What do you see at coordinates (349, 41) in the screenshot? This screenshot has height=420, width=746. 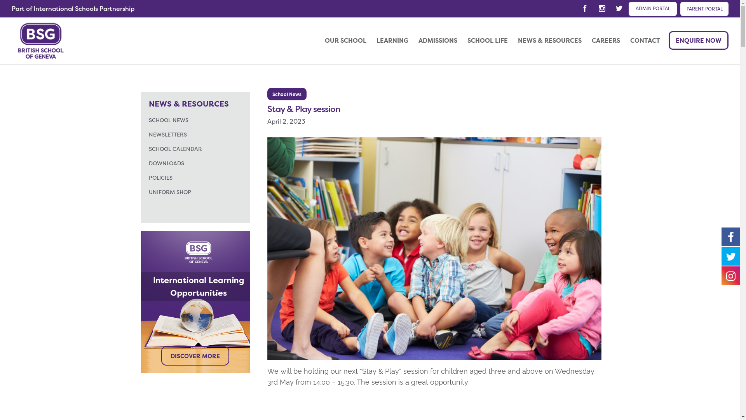 I see `OUR SCHOOL` at bounding box center [349, 41].